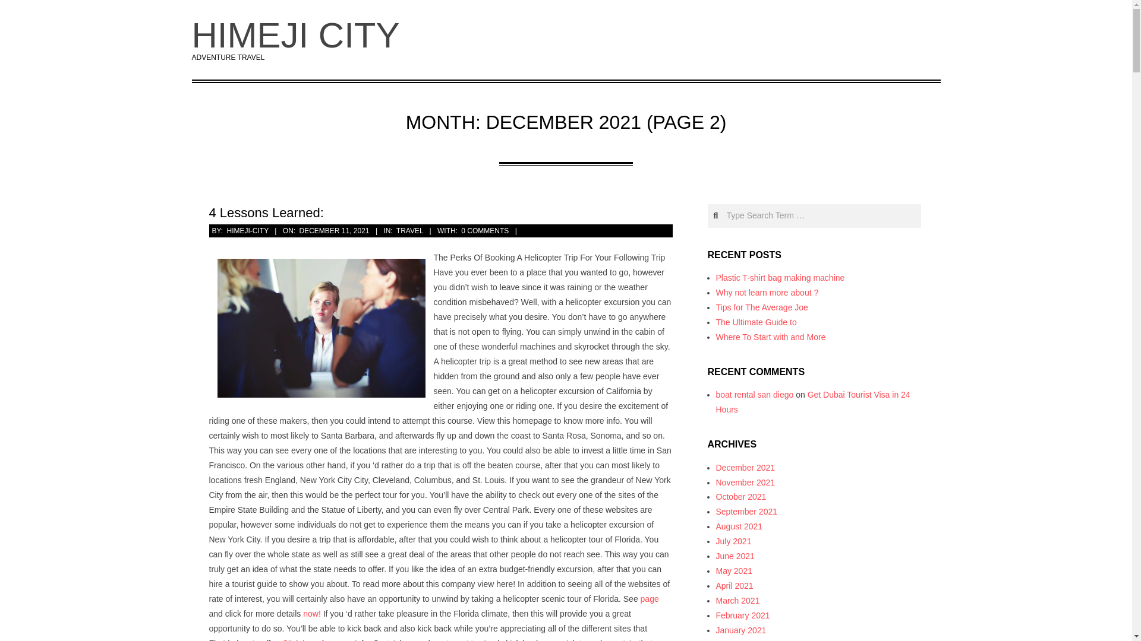 This screenshot has width=1141, height=641. I want to click on HIMEJI-CITY, so click(247, 231).